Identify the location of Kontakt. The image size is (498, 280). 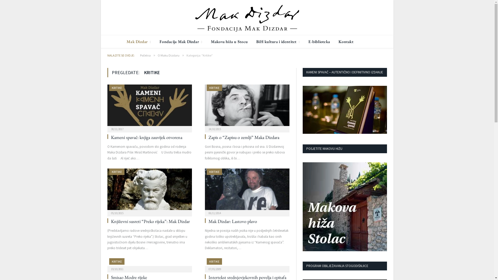
(346, 41).